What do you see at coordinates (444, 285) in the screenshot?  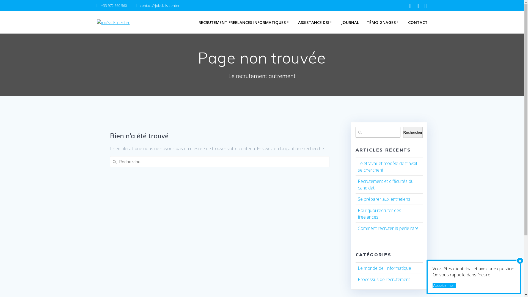 I see `Appelez-moi !` at bounding box center [444, 285].